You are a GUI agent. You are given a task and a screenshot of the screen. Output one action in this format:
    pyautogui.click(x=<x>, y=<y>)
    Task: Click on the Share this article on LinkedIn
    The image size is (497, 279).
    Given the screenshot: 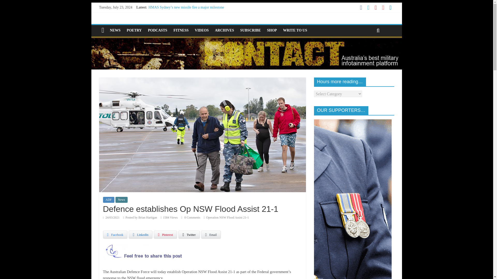 What is the action you would take?
    pyautogui.click(x=141, y=235)
    